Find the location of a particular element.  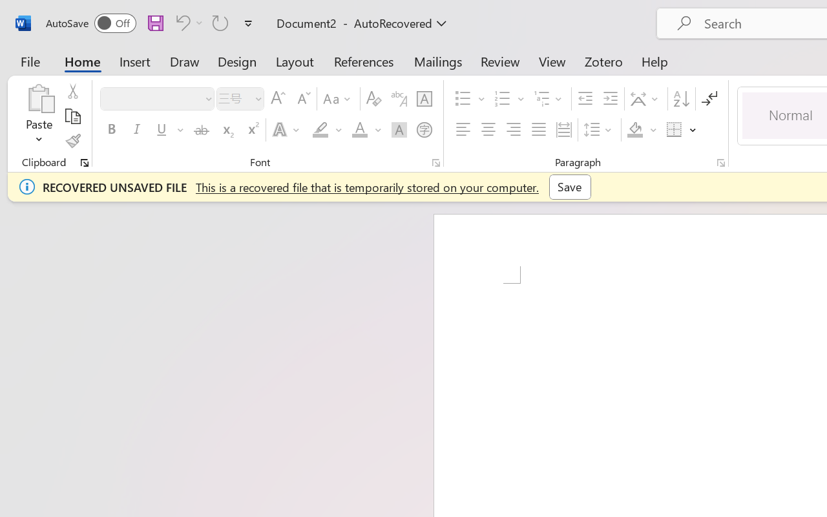

Copy is located at coordinates (72, 116).